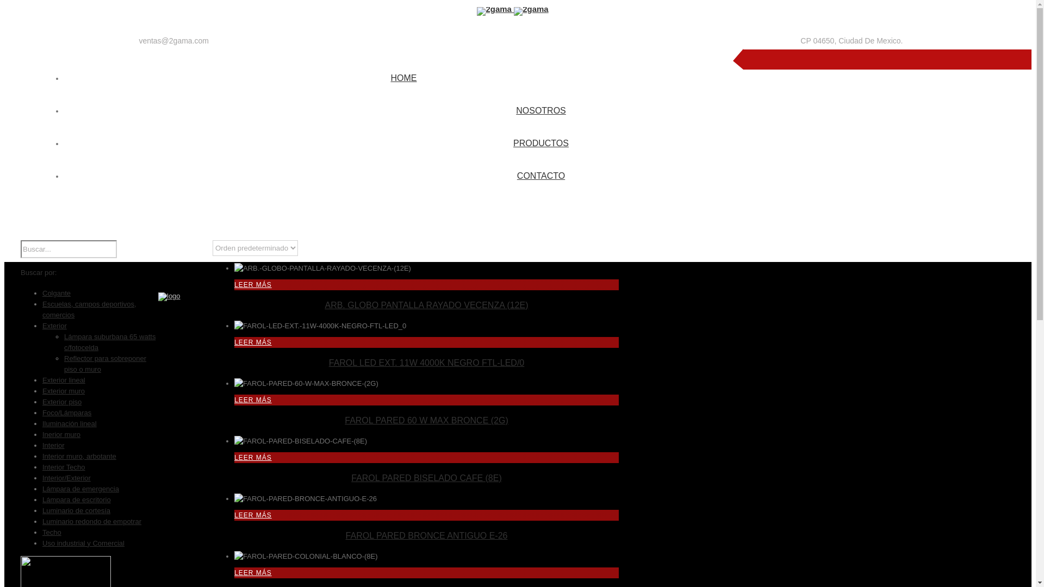 Image resolution: width=1044 pixels, height=587 pixels. I want to click on Exterior piso, so click(62, 402).